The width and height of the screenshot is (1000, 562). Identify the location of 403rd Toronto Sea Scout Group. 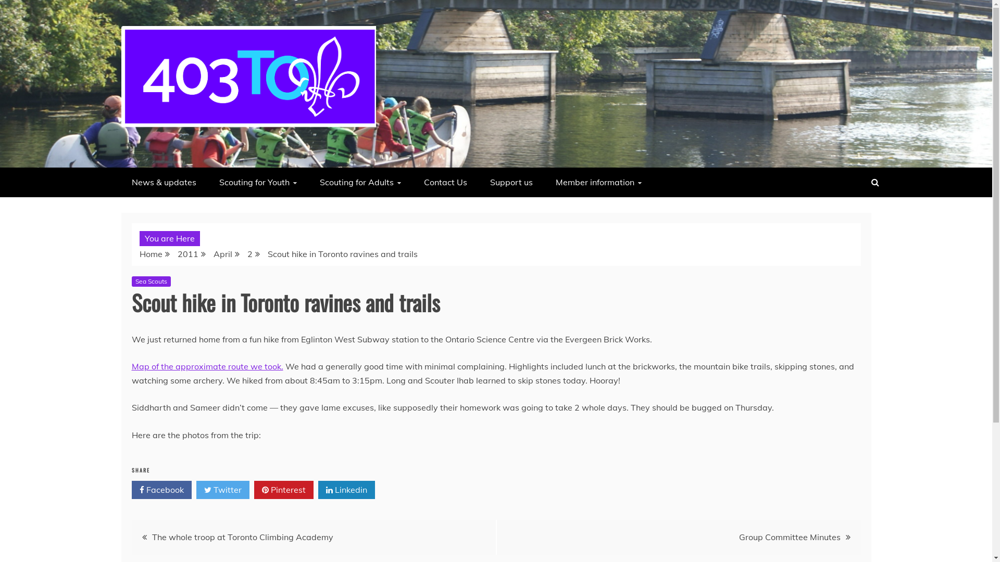
(253, 155).